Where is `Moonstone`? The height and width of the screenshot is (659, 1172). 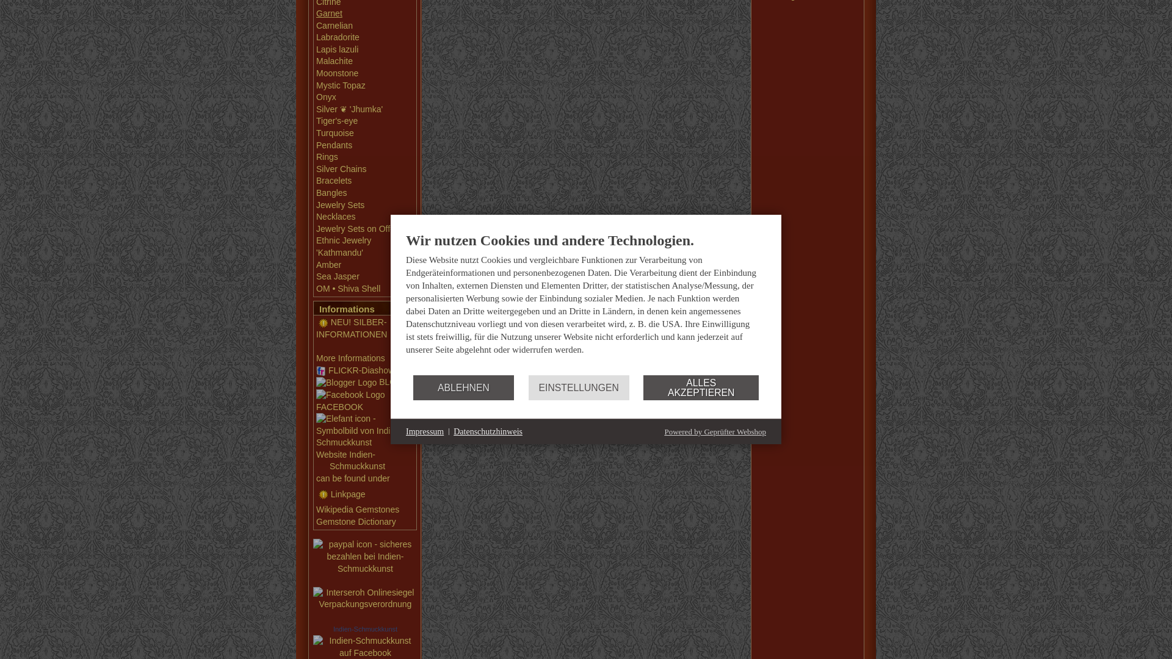
Moonstone is located at coordinates (337, 73).